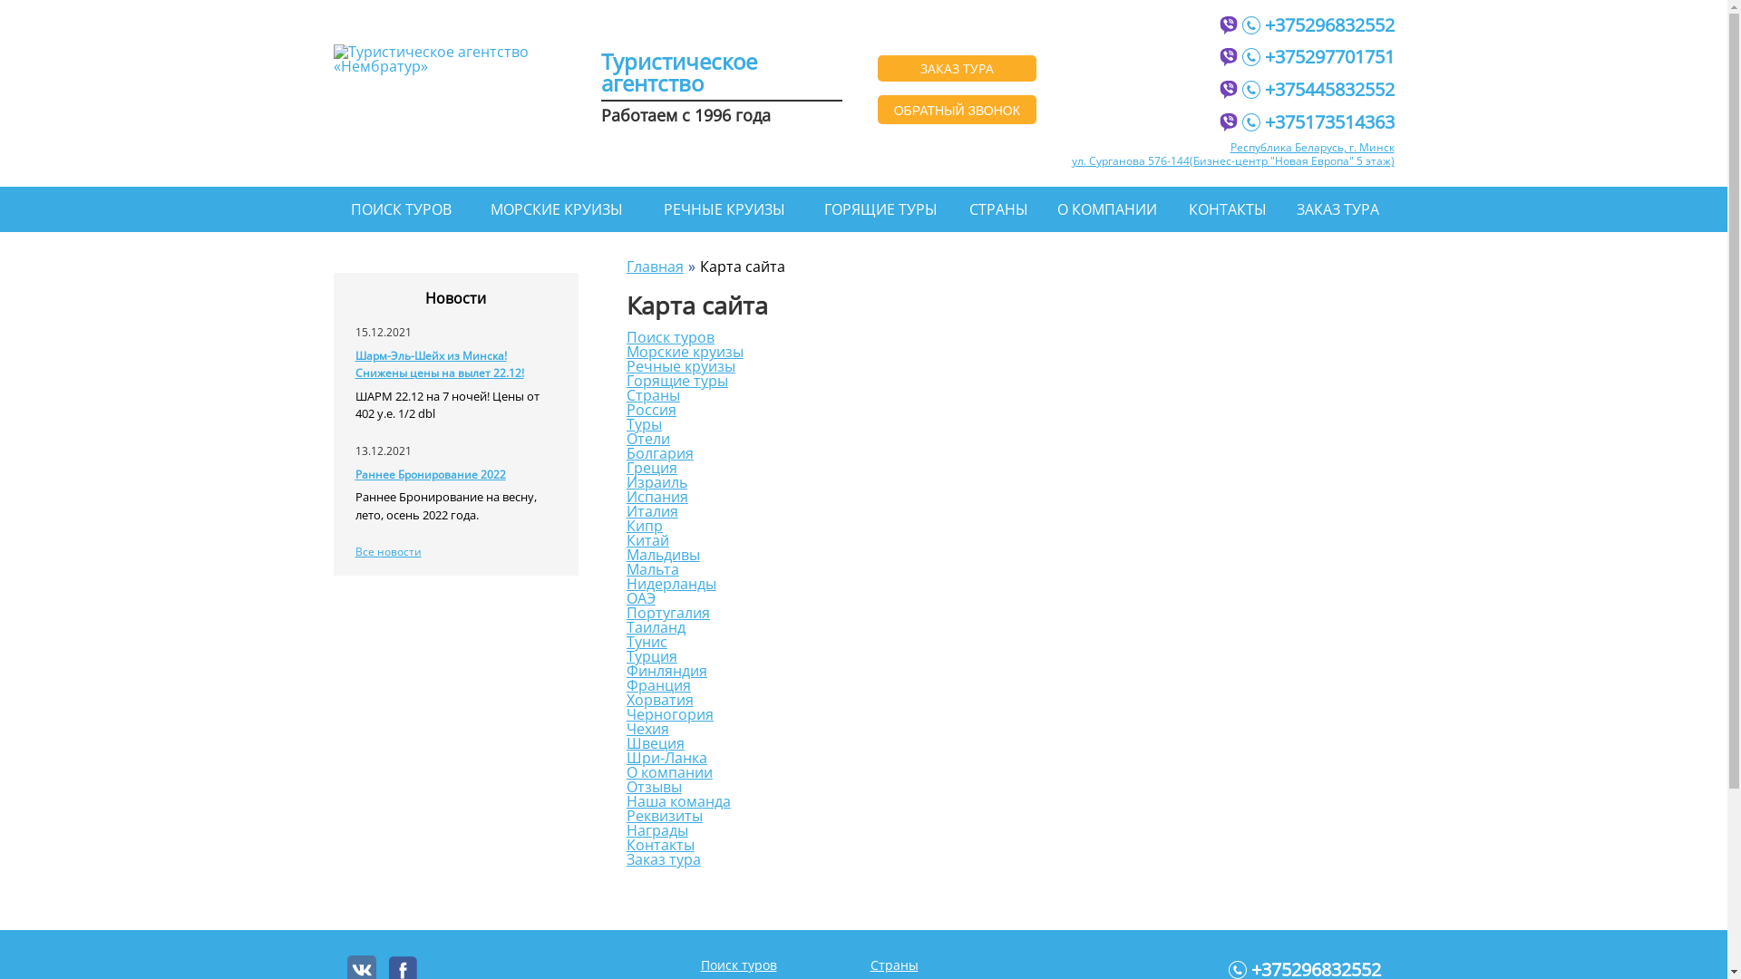  I want to click on +375296832552, so click(1318, 23).